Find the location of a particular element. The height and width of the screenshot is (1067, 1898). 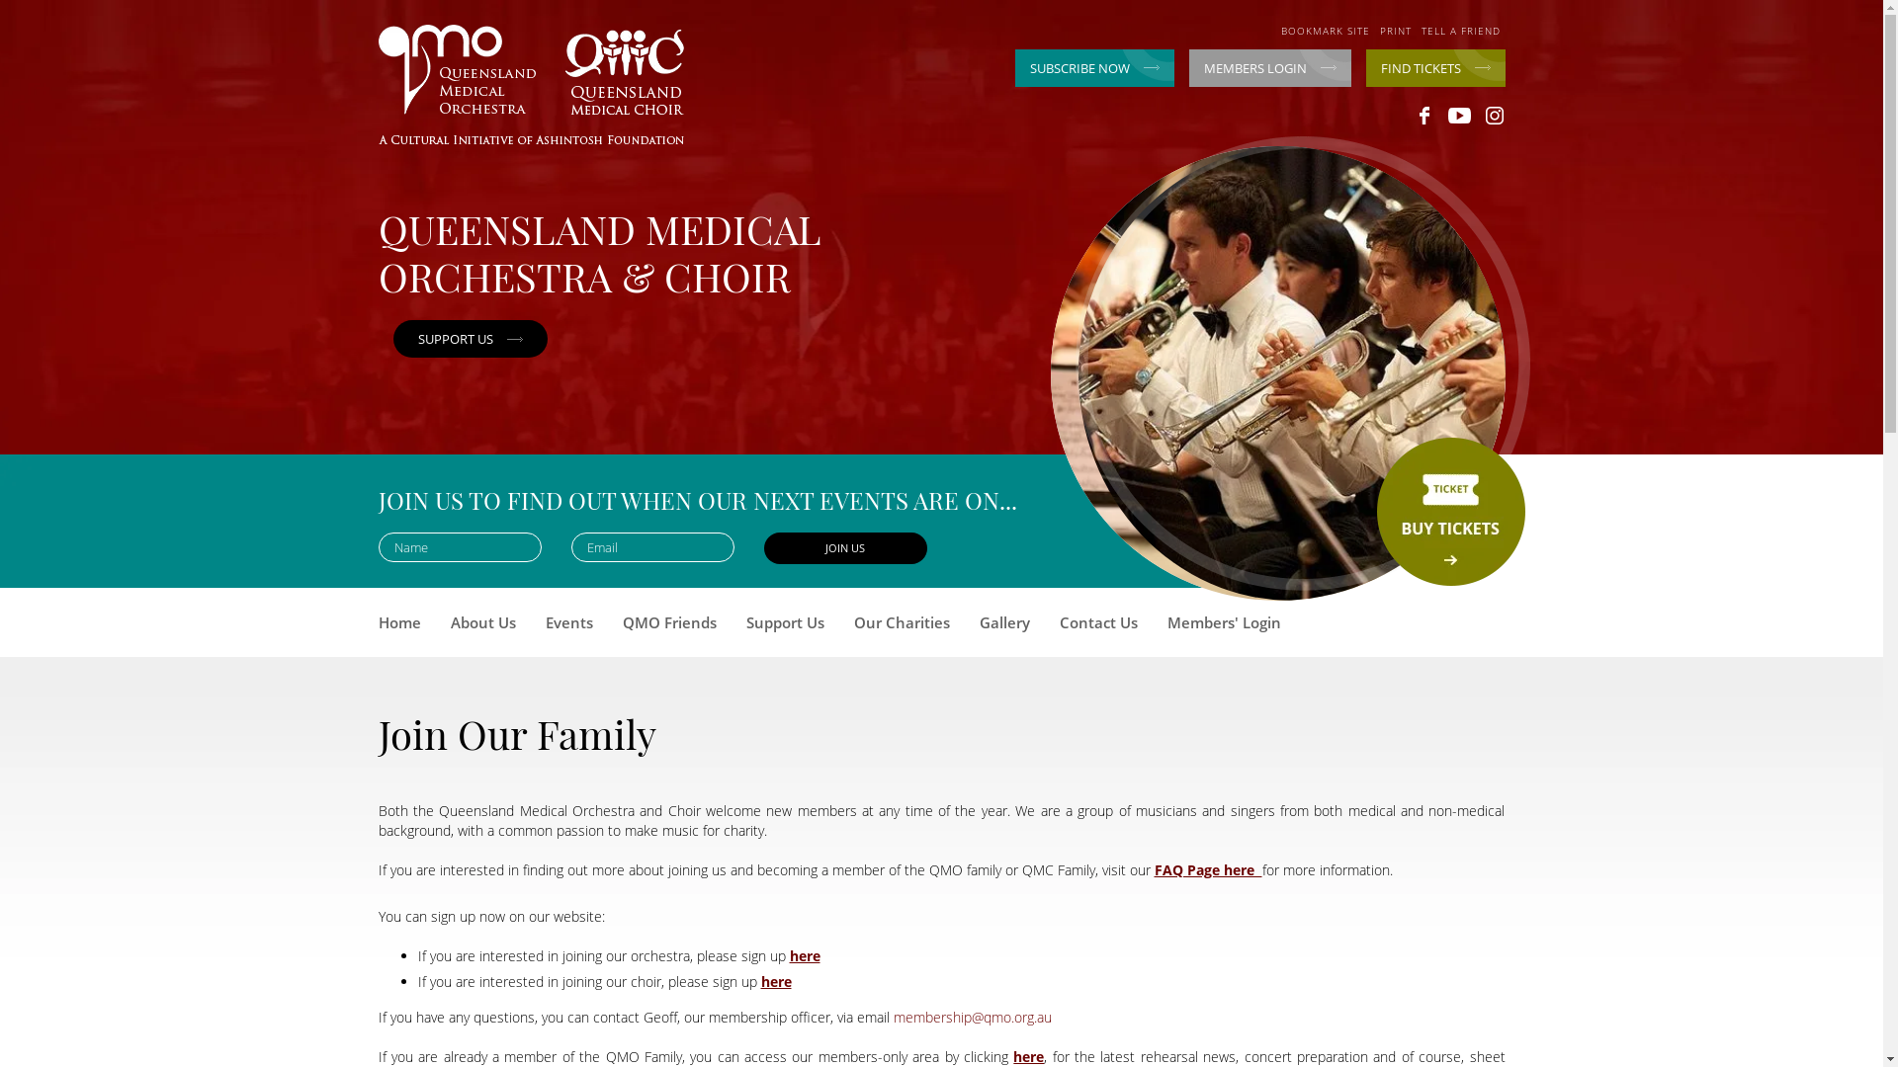

here is located at coordinates (1028, 1057).